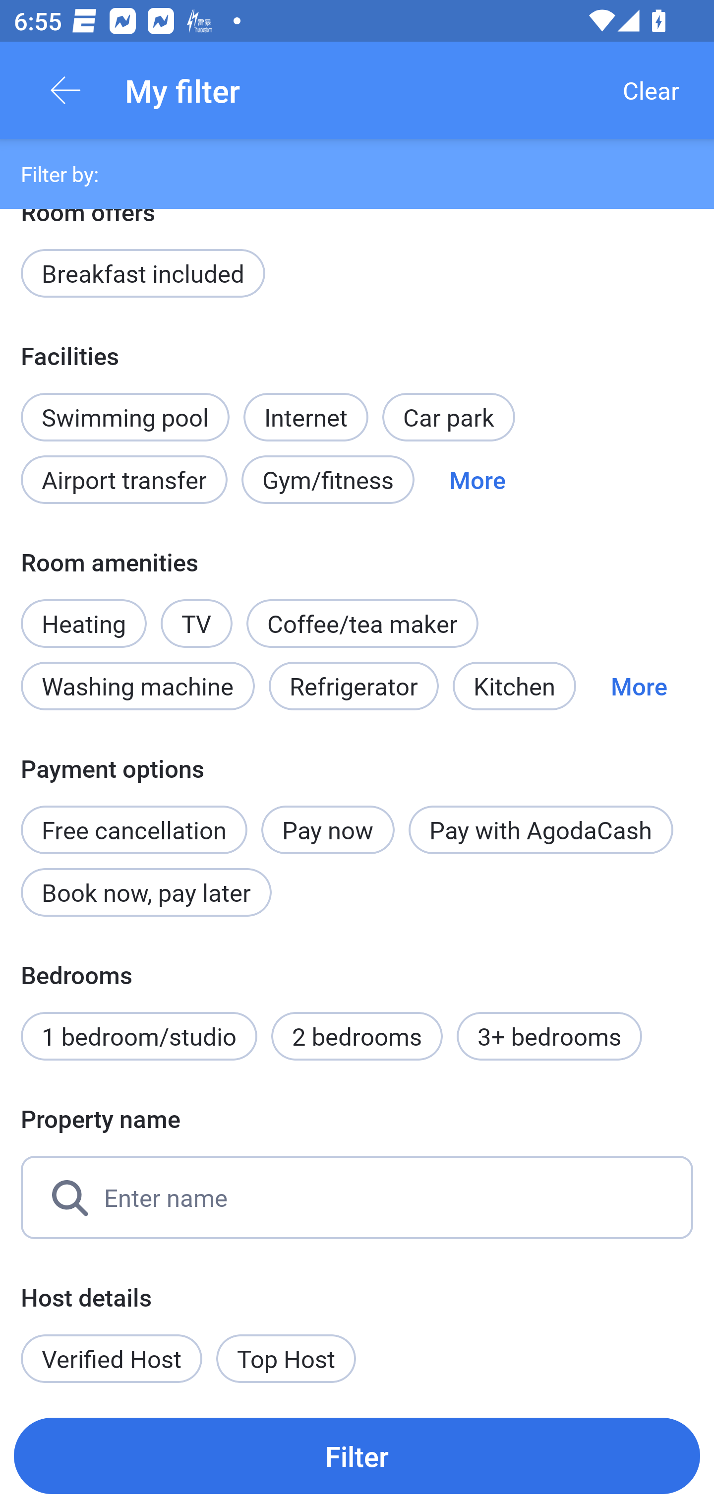  I want to click on Car park, so click(448, 417).